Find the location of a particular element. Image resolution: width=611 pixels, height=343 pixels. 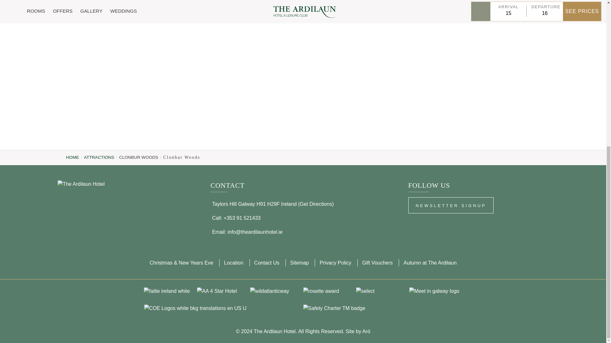

ATTRACTIONS is located at coordinates (99, 158).